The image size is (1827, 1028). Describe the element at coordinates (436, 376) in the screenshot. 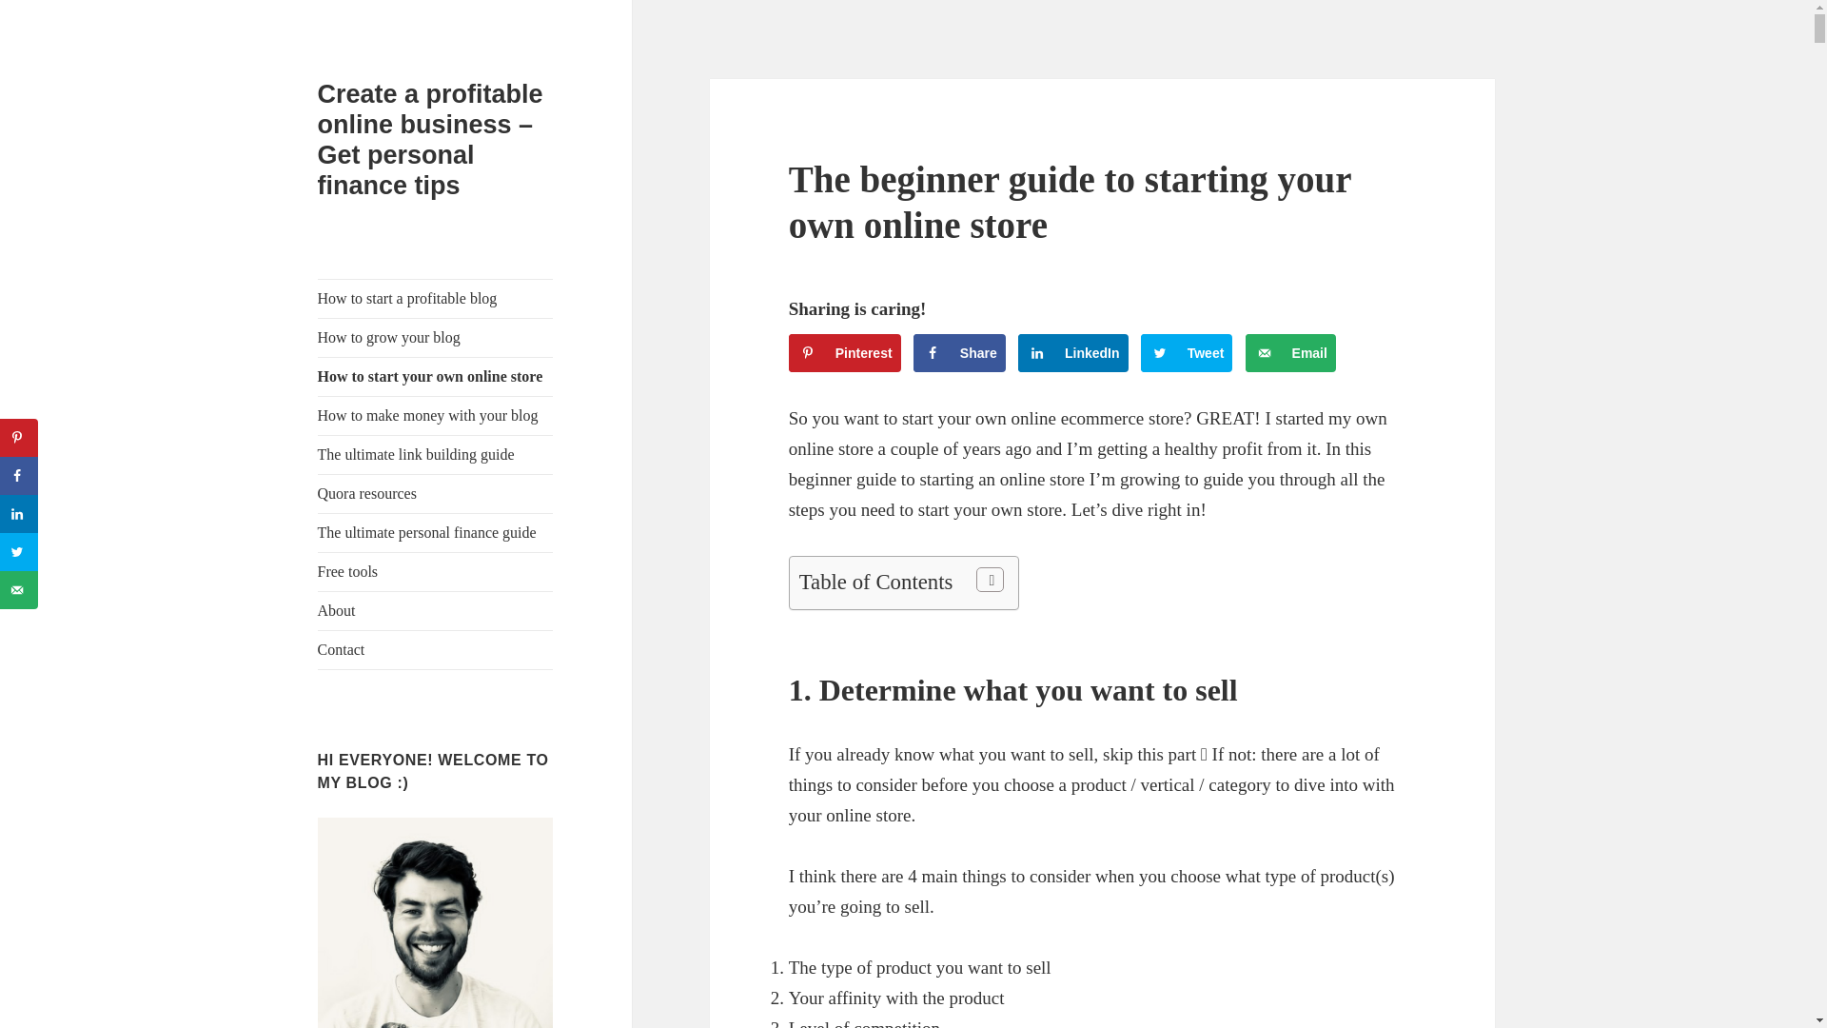

I see `How to start your own online store` at that location.